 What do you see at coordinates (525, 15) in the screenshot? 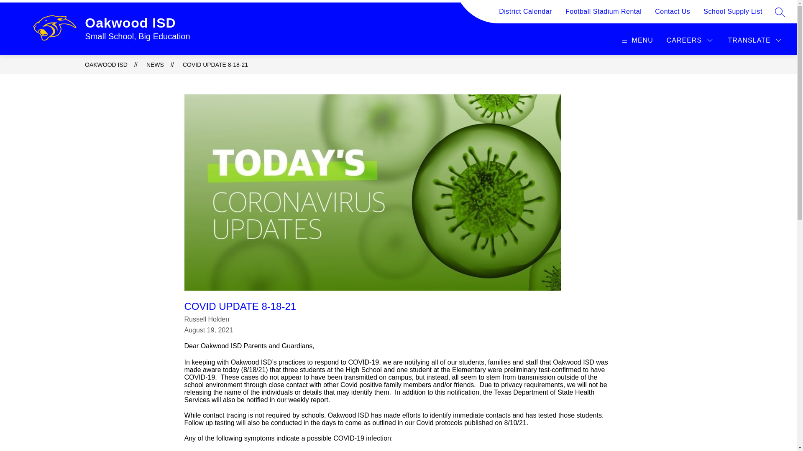
I see `District Calendar` at bounding box center [525, 15].